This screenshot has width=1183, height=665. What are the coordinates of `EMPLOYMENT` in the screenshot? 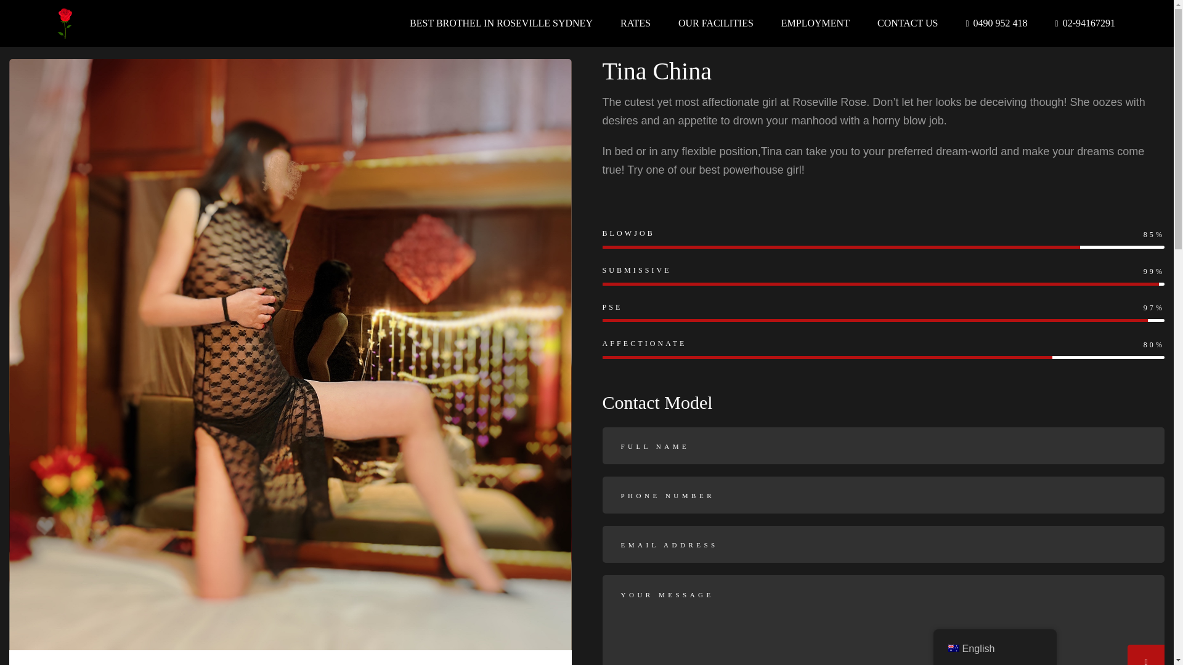 It's located at (815, 23).